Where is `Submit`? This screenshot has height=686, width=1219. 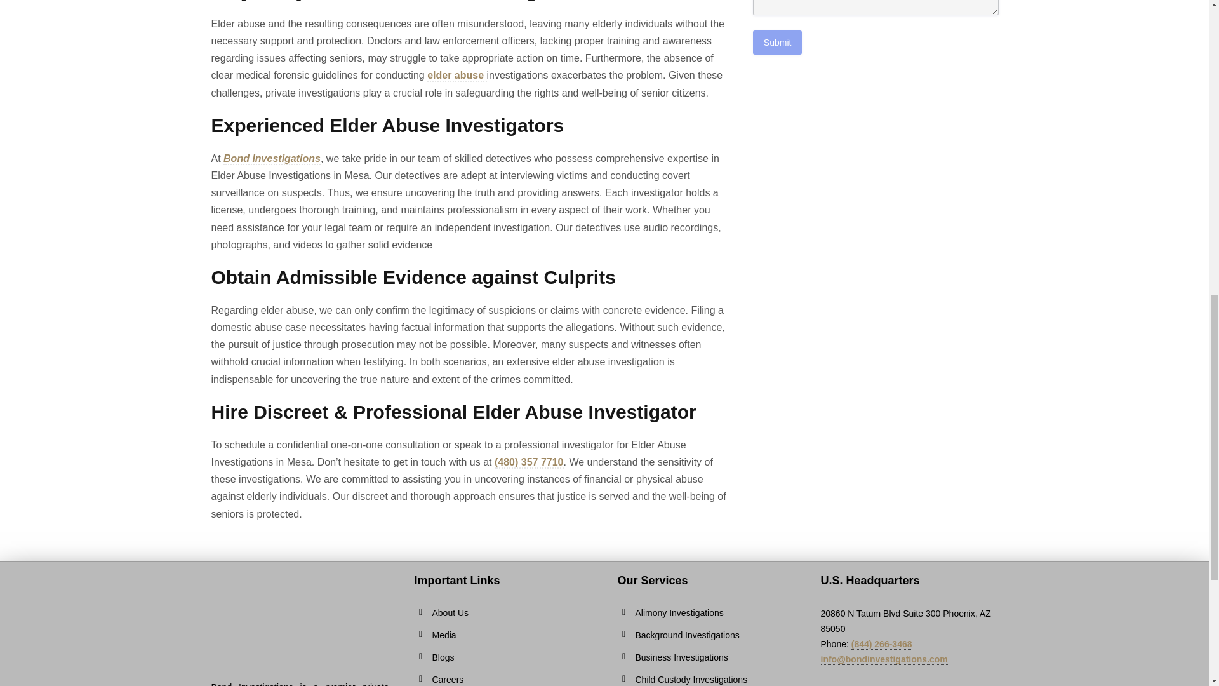 Submit is located at coordinates (777, 42).